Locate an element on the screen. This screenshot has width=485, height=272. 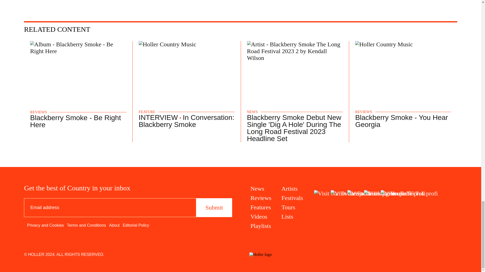
REVIEWS is located at coordinates (38, 112).